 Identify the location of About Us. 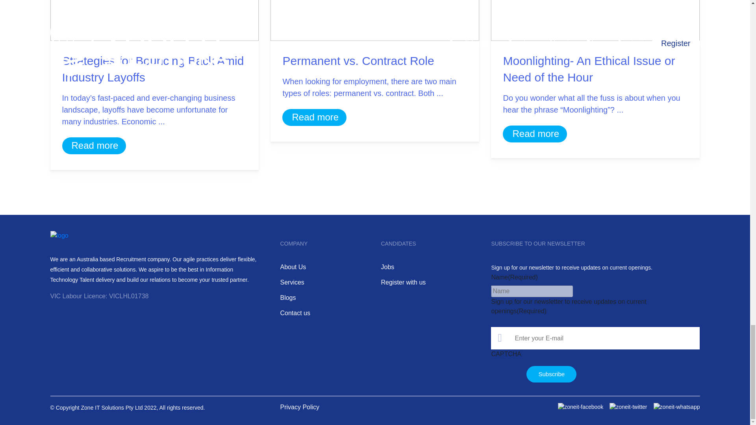
(293, 268).